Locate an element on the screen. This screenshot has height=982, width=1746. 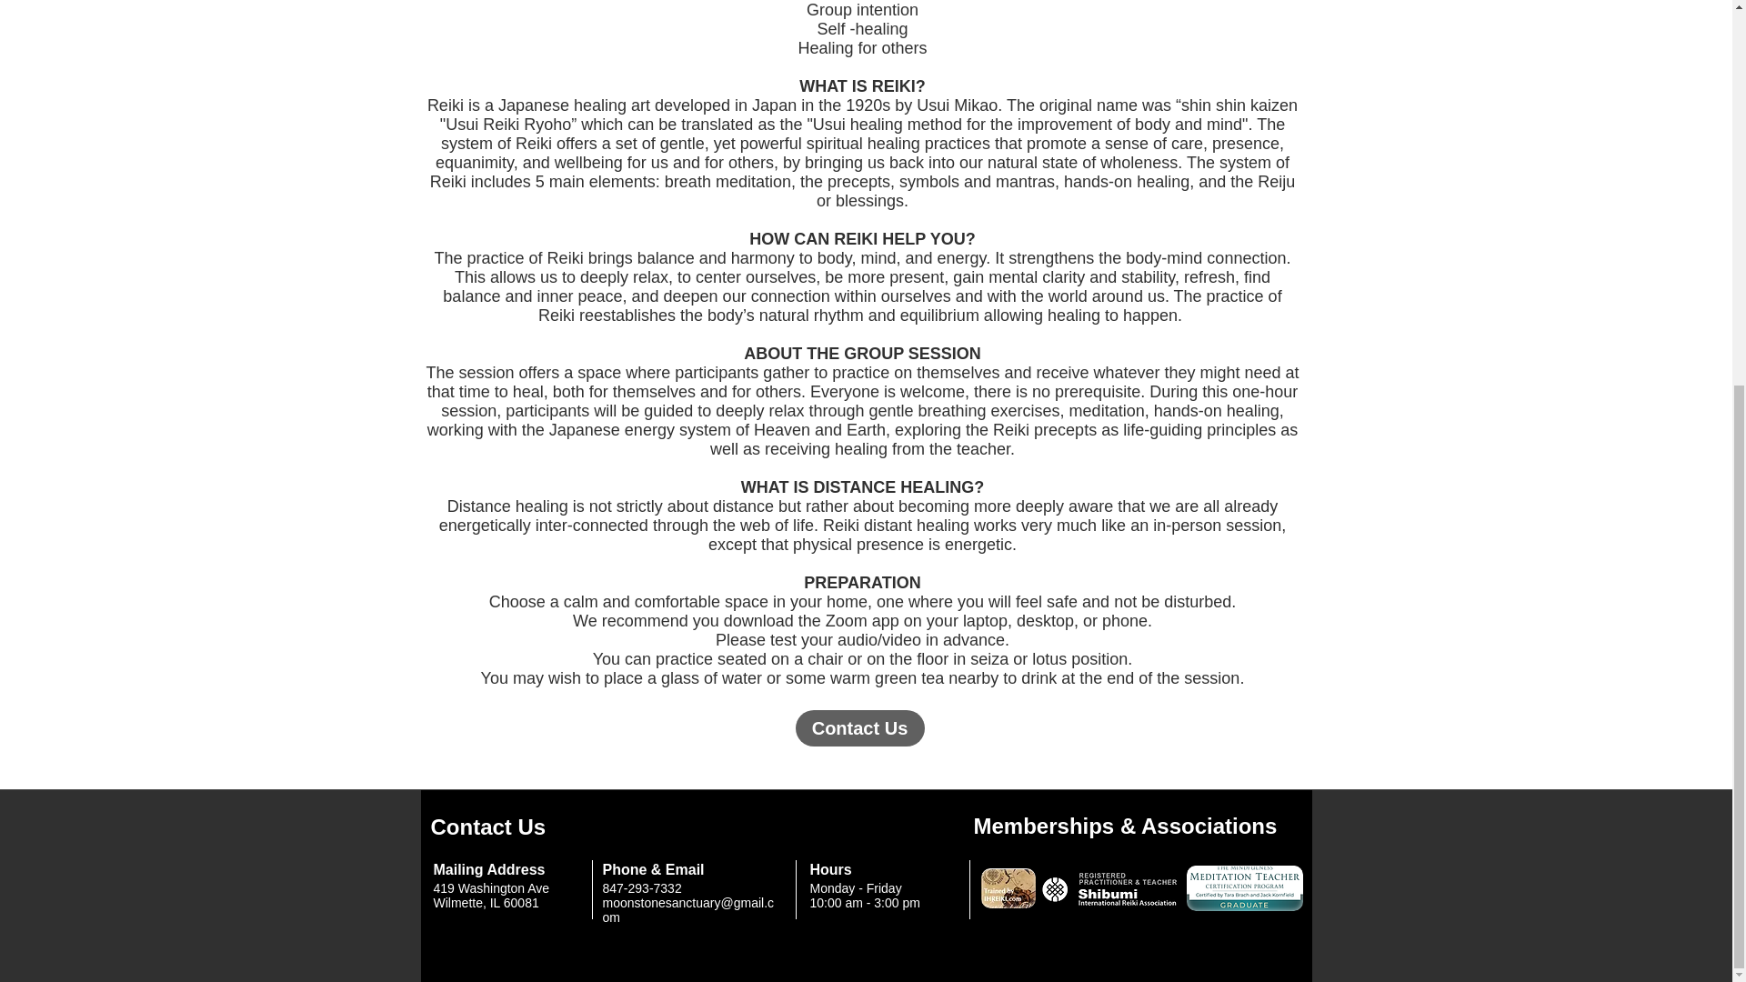
Contact Us is located at coordinates (858, 727).